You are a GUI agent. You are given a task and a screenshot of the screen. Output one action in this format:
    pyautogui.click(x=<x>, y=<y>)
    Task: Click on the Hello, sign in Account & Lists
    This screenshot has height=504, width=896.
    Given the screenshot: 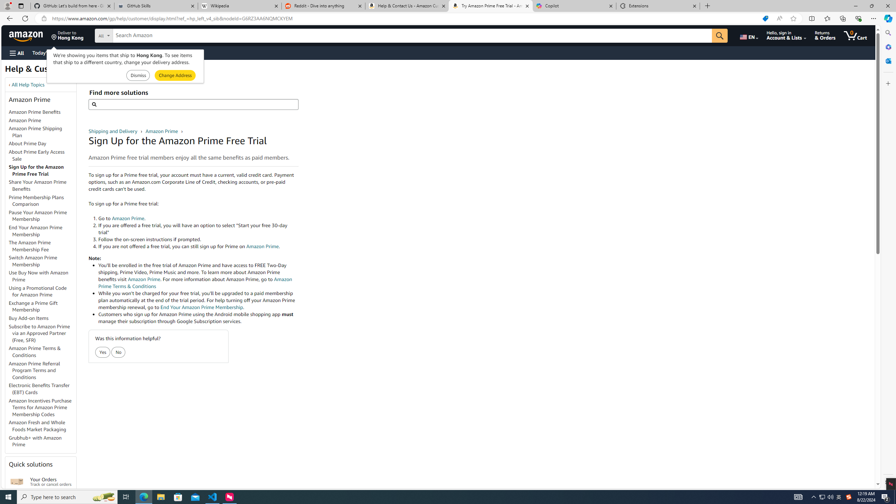 What is the action you would take?
    pyautogui.click(x=787, y=35)
    